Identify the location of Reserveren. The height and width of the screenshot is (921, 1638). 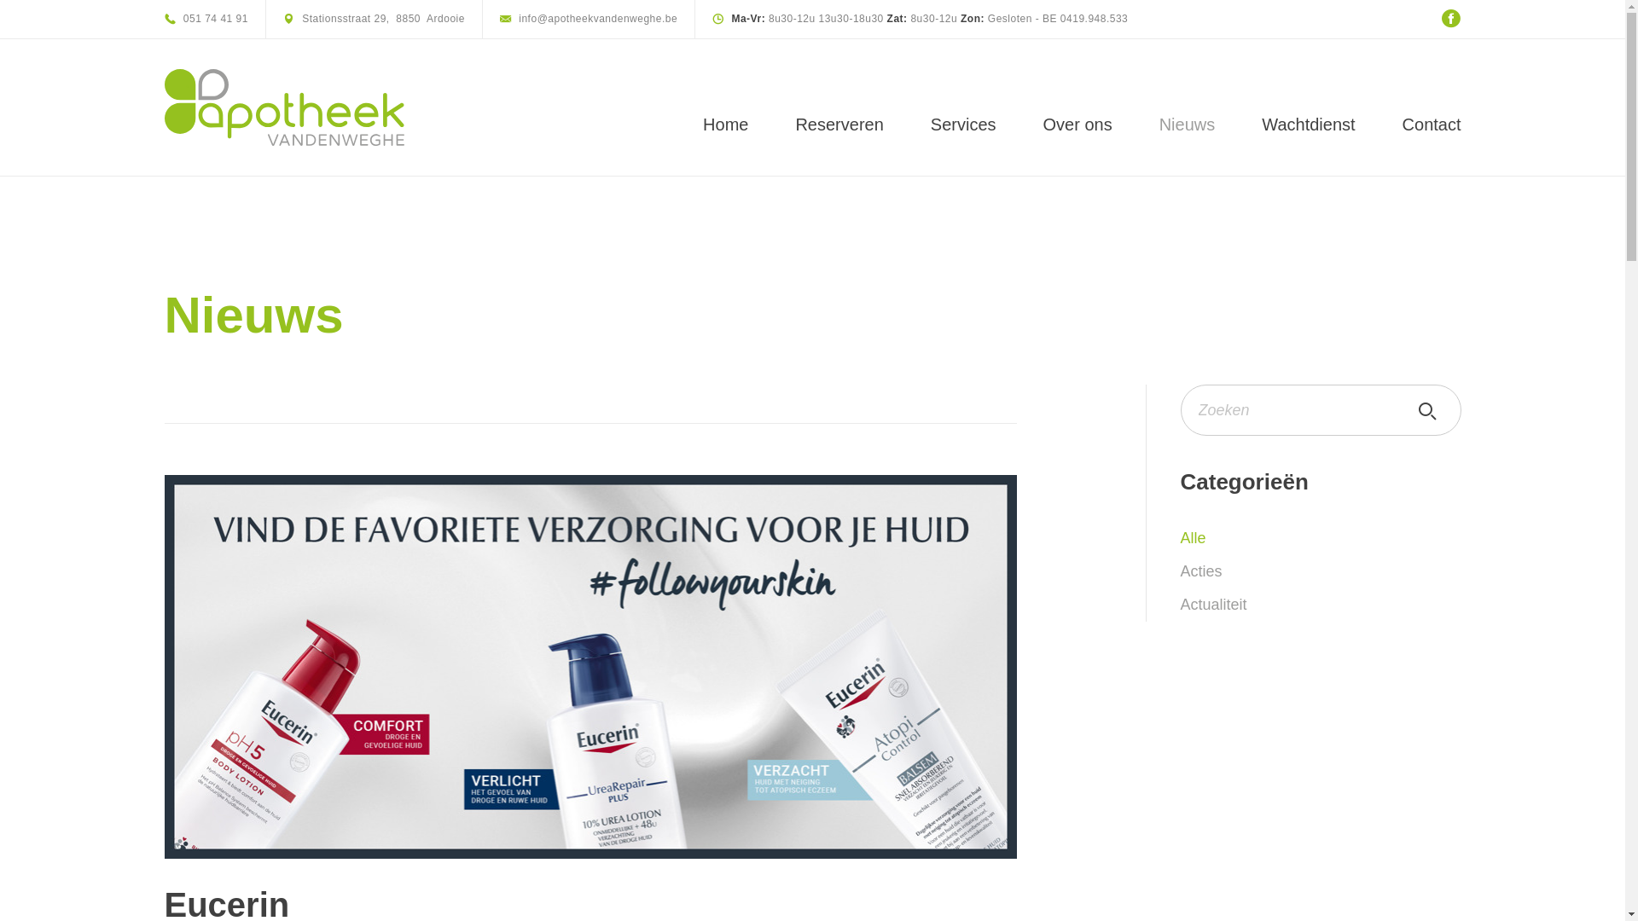
(839, 125).